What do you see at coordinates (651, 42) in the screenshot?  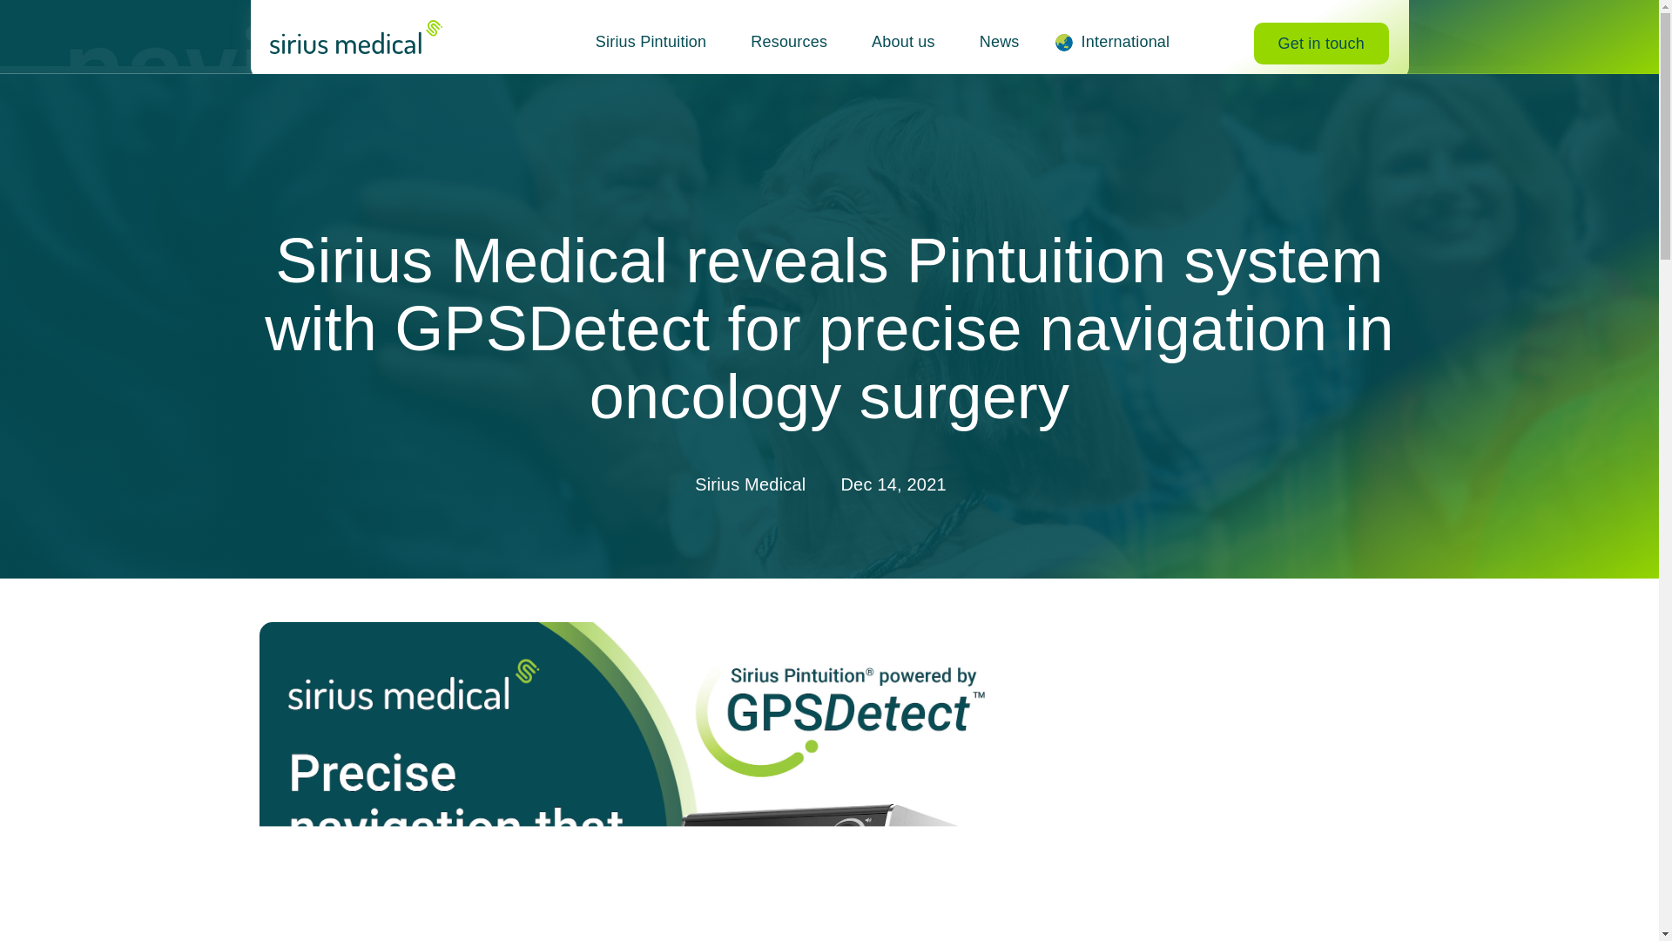 I see `Sirius Pintuition` at bounding box center [651, 42].